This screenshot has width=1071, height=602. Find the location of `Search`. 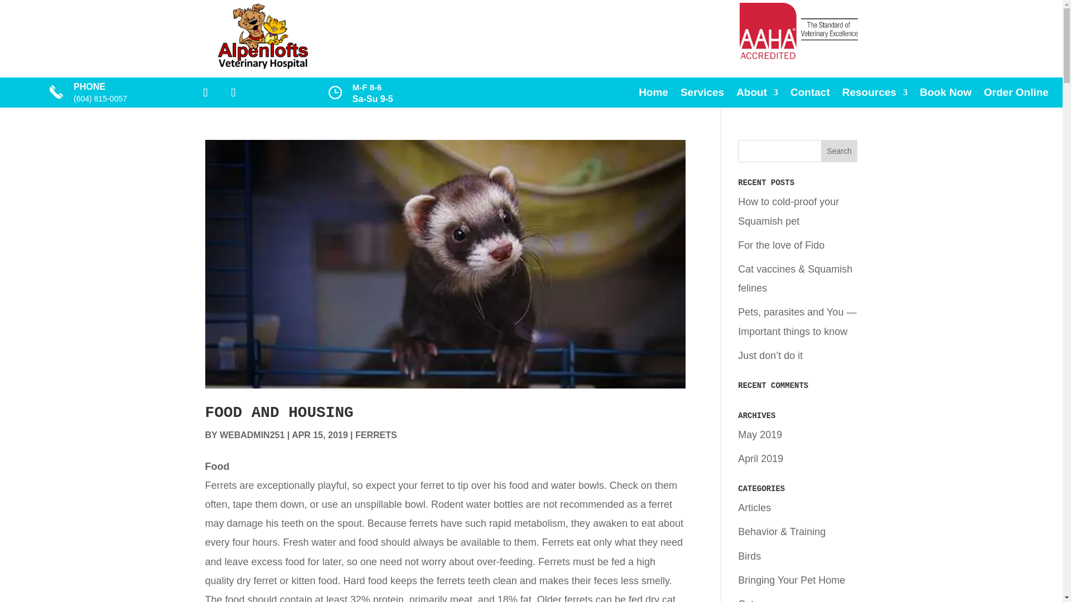

Search is located at coordinates (839, 151).